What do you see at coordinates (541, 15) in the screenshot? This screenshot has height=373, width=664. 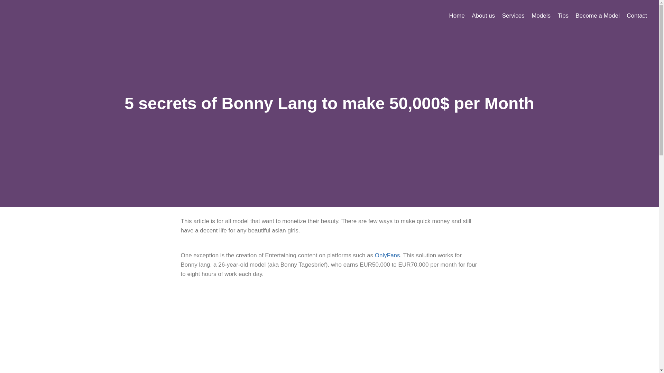 I see `Models` at bounding box center [541, 15].